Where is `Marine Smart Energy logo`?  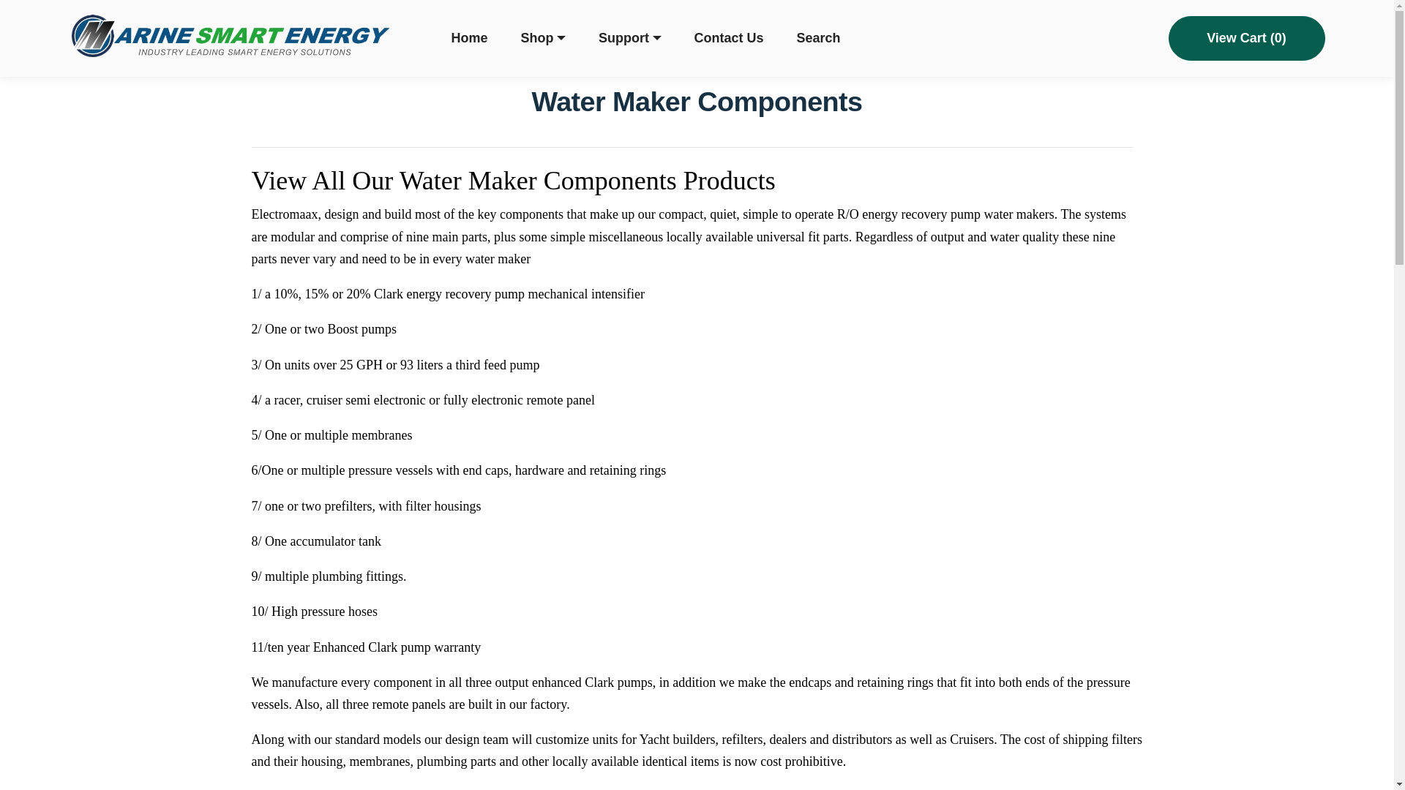 Marine Smart Energy logo is located at coordinates (230, 38).